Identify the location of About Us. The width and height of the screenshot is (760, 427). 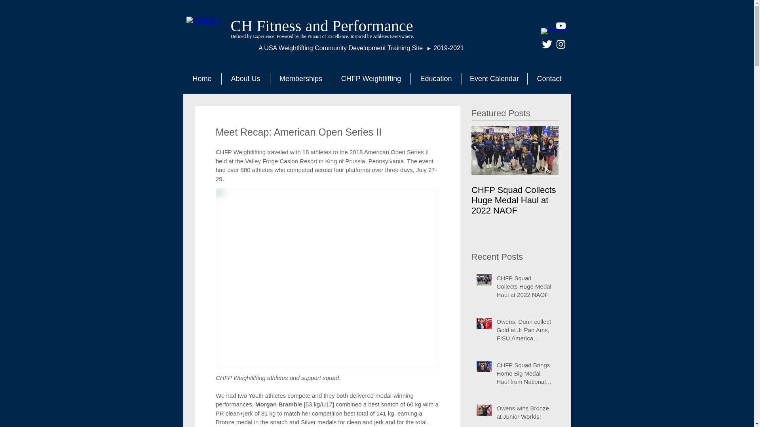
(245, 78).